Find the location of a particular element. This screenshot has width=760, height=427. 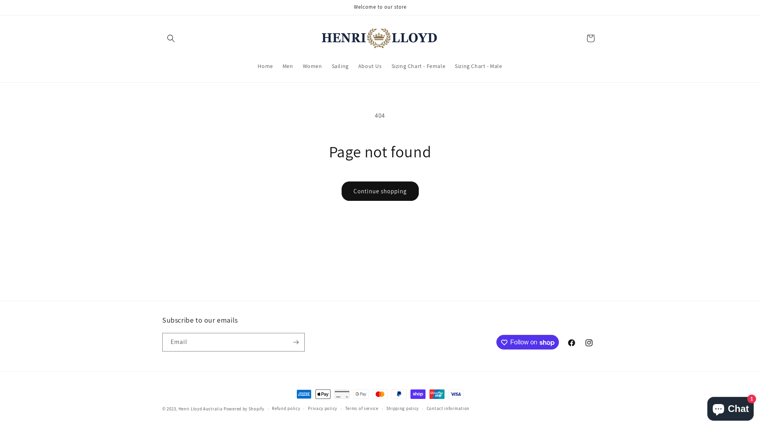

Women is located at coordinates (313, 66).